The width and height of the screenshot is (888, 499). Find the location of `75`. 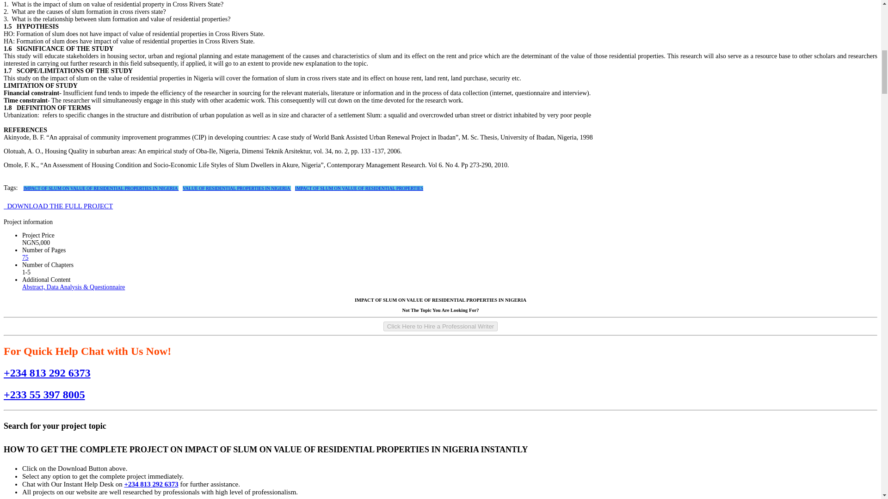

75 is located at coordinates (25, 257).